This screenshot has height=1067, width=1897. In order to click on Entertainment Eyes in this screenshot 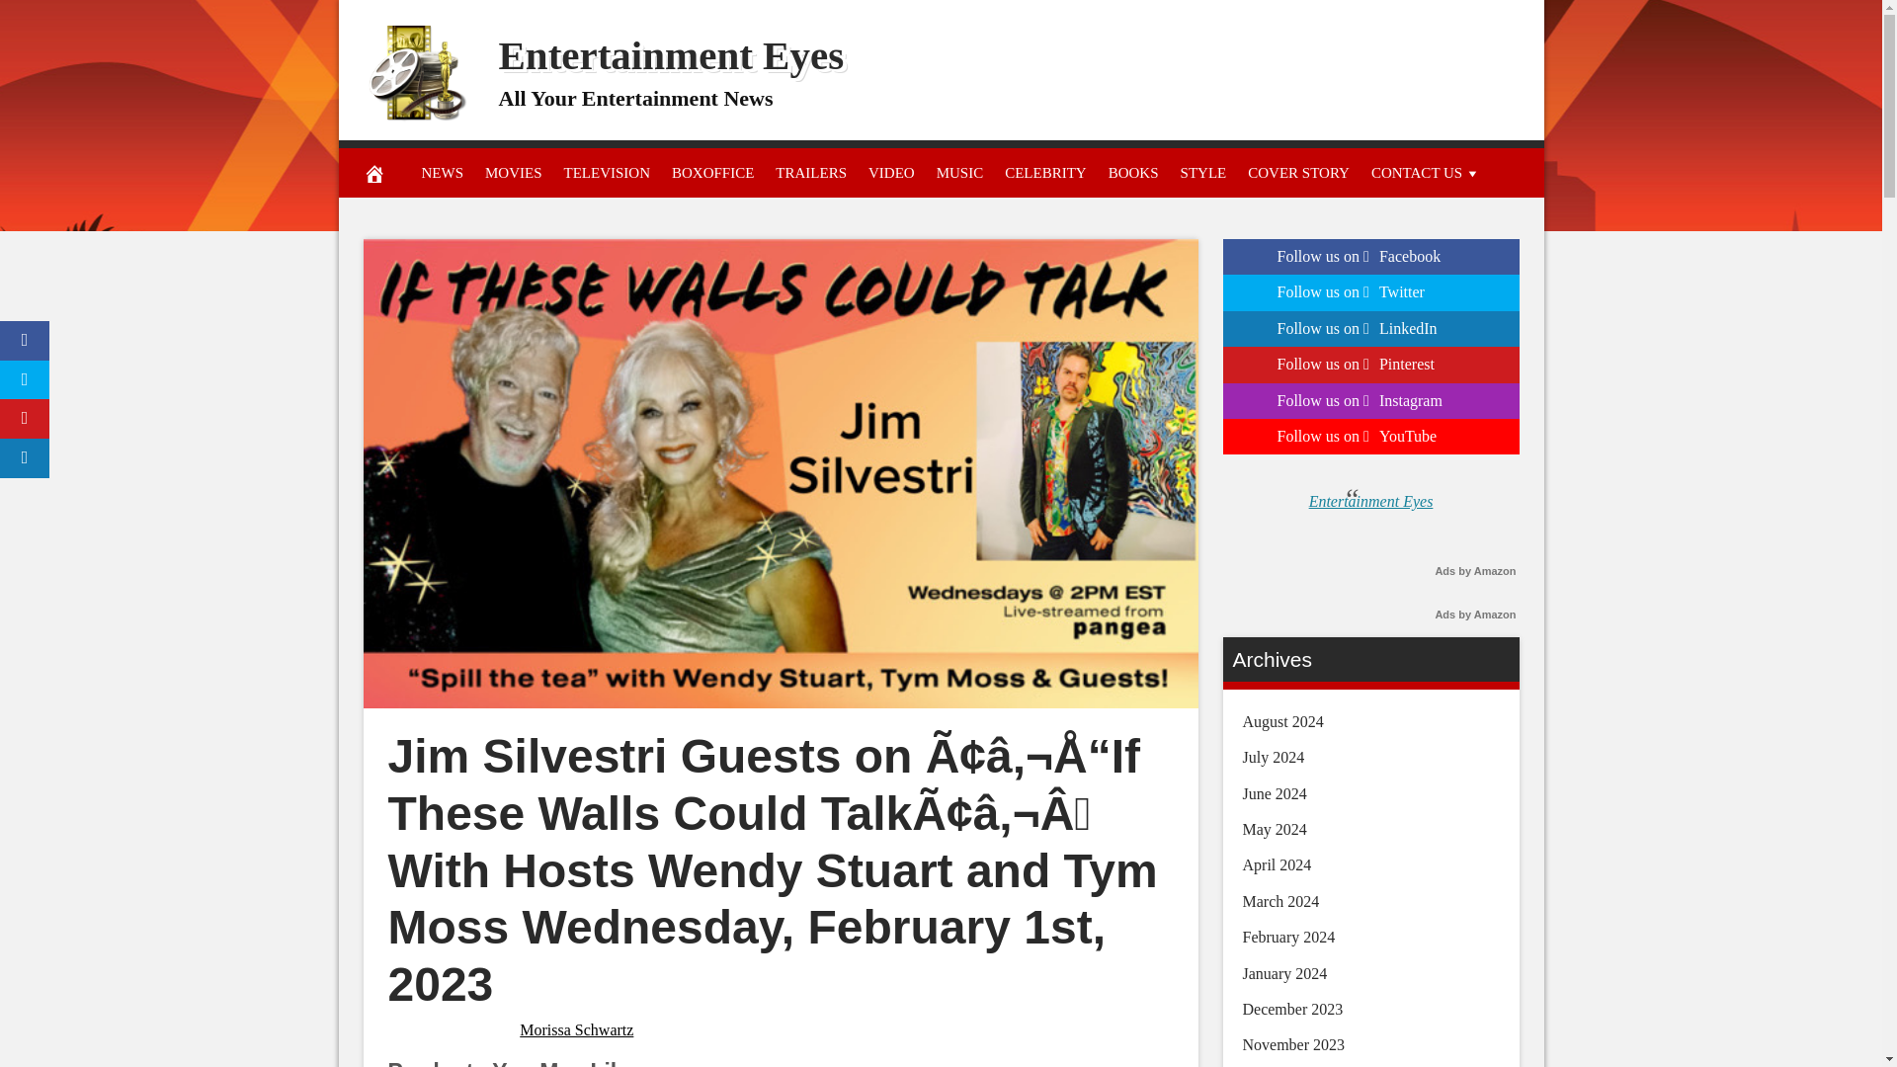, I will do `click(670, 55)`.